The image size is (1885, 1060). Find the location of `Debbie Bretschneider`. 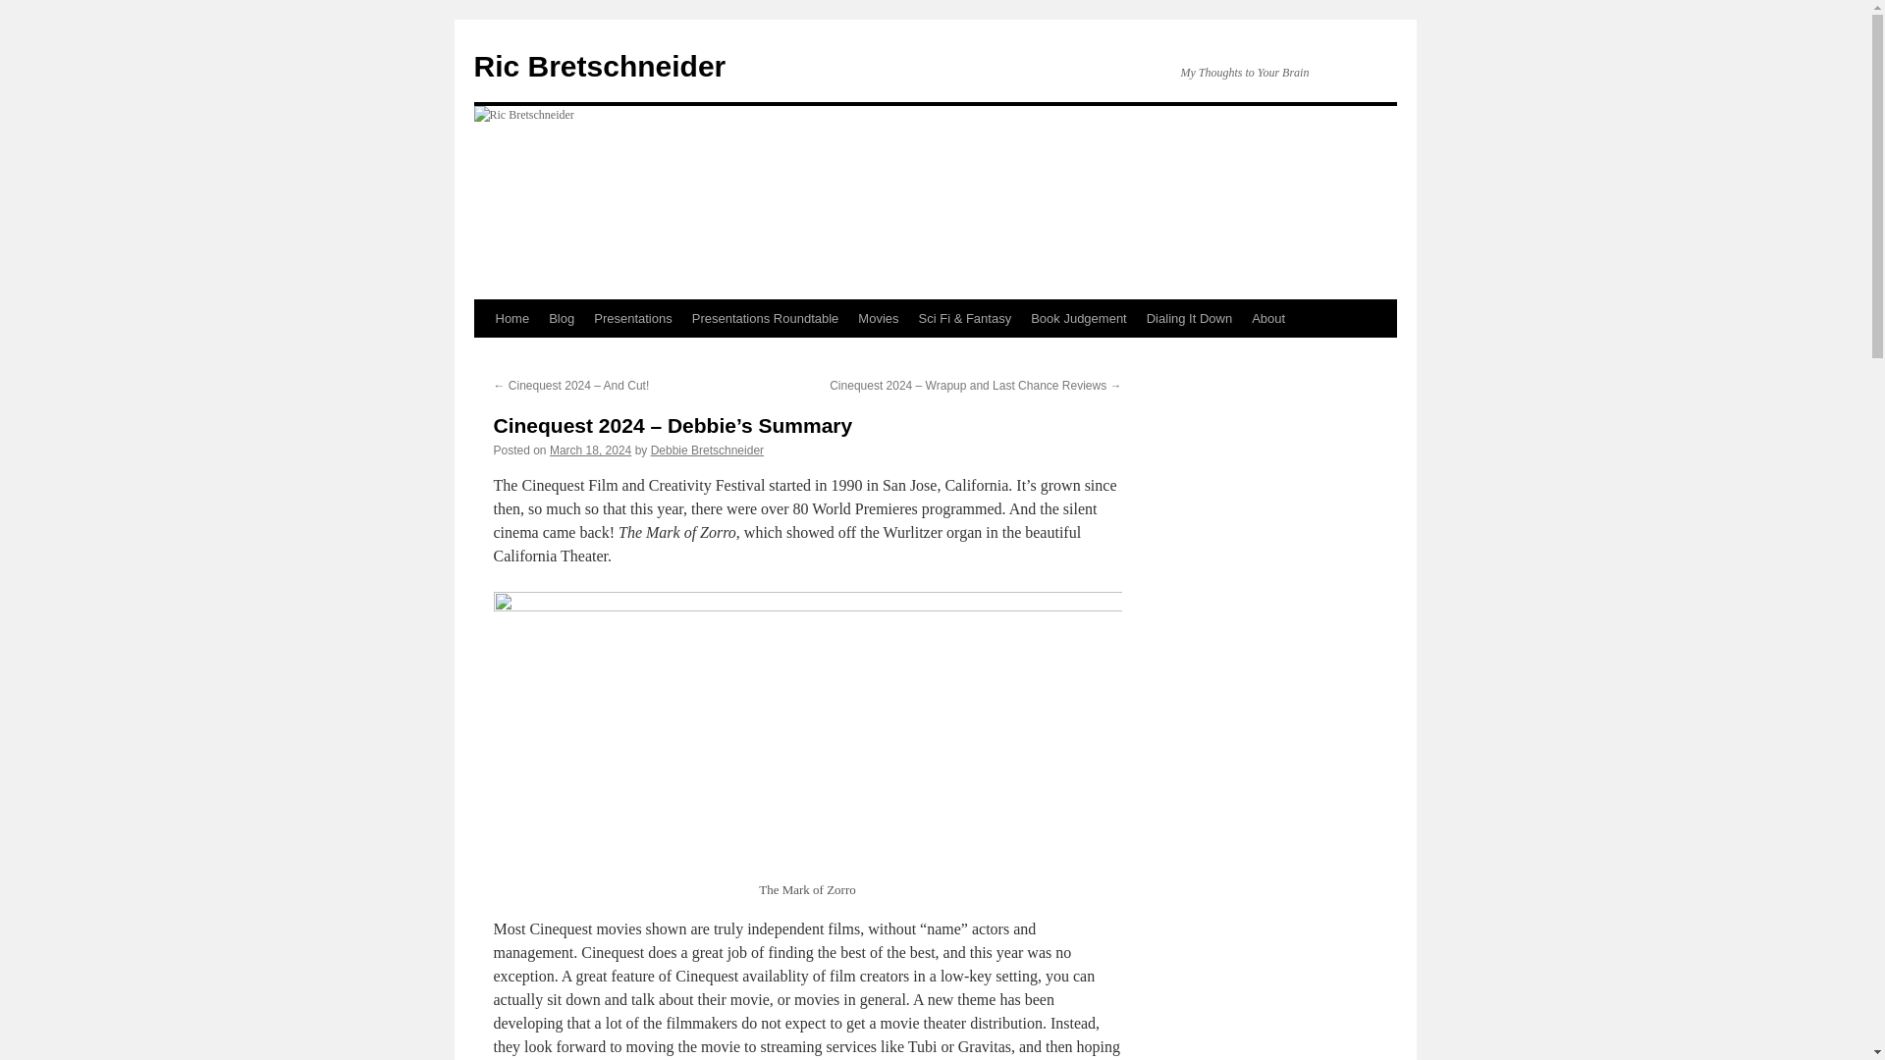

Debbie Bretschneider is located at coordinates (707, 450).